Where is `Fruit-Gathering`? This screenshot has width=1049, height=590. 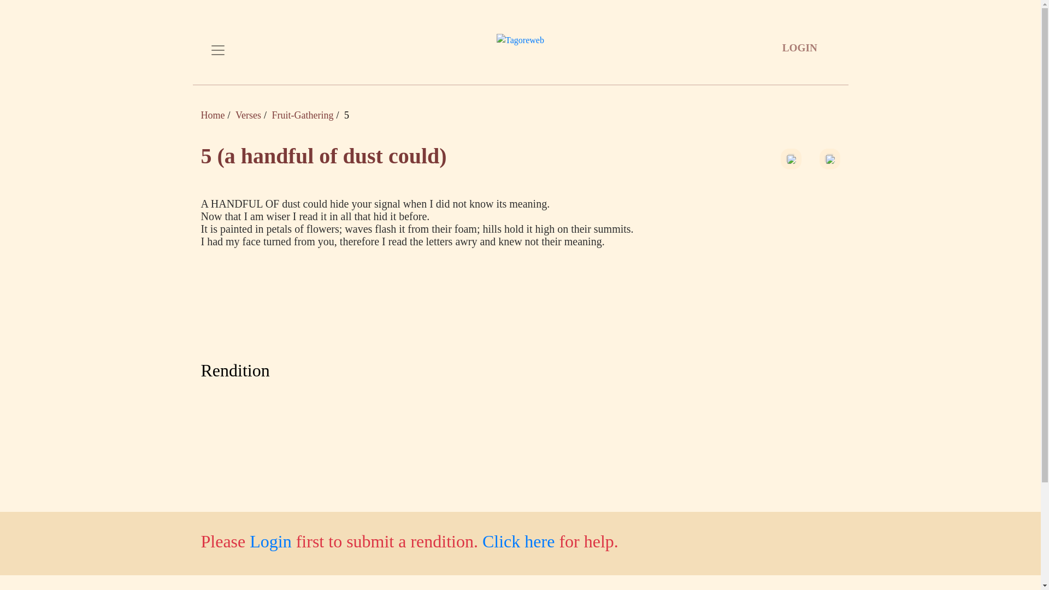
Fruit-Gathering is located at coordinates (303, 115).